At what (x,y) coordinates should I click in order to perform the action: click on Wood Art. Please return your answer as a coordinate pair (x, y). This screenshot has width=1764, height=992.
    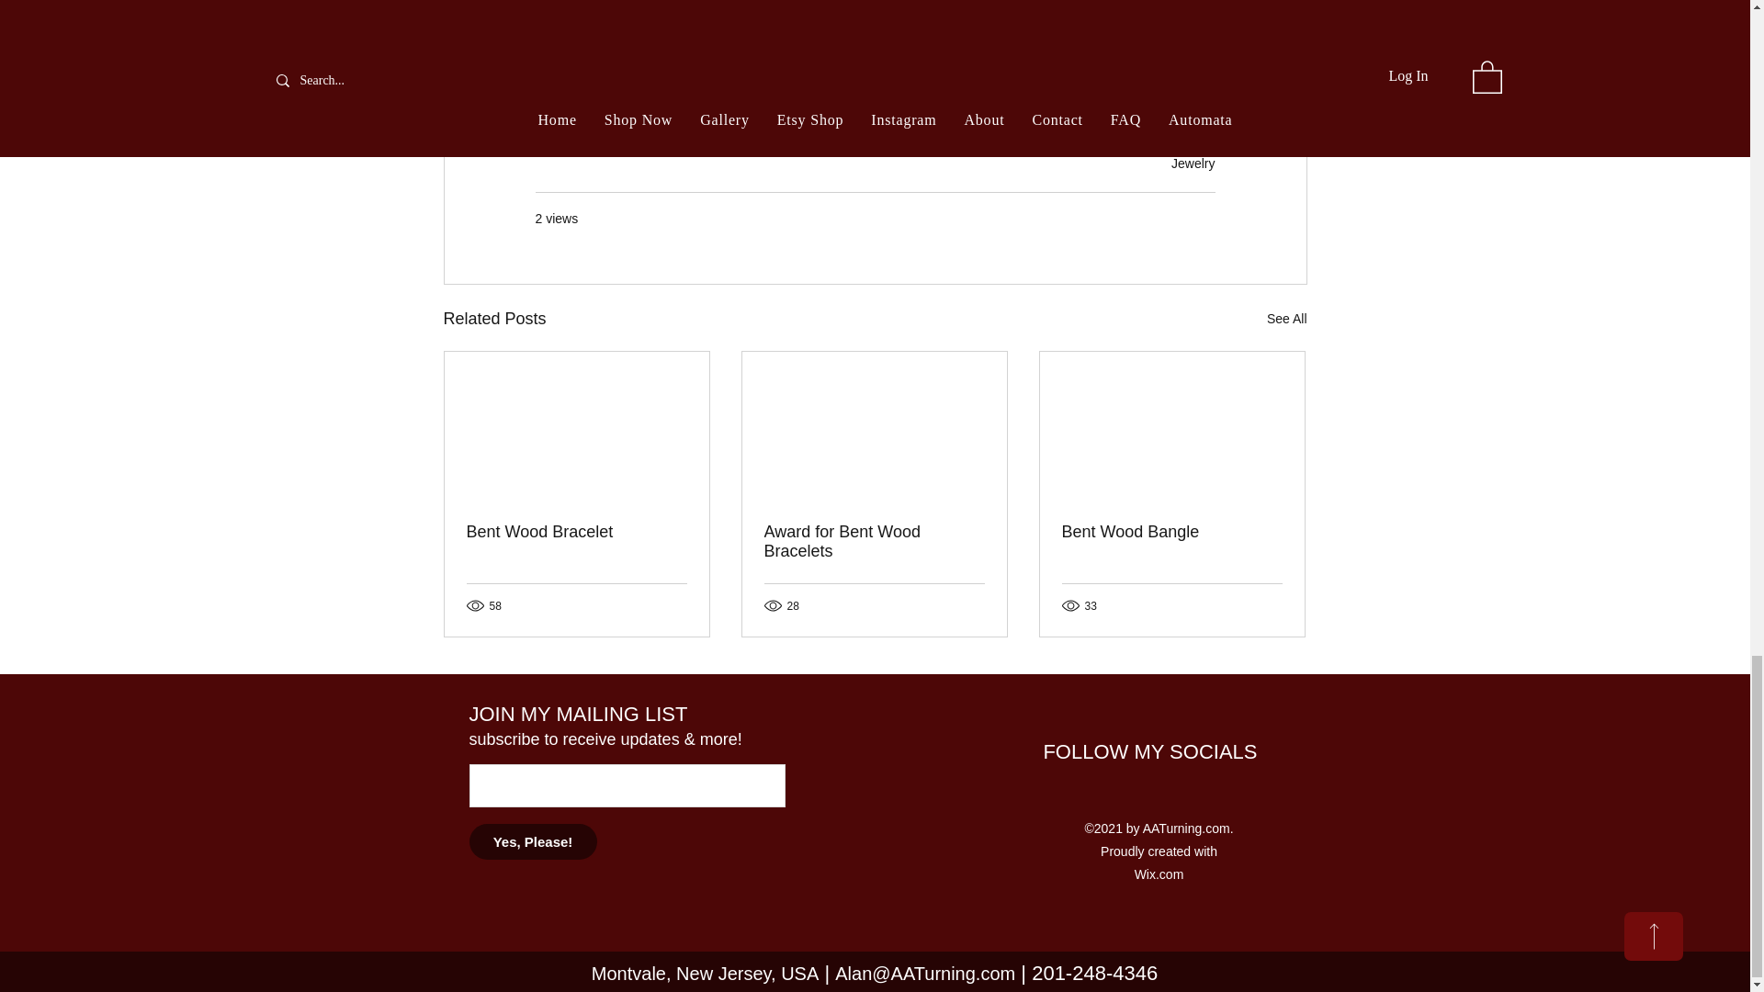
    Looking at the image, I should click on (858, 59).